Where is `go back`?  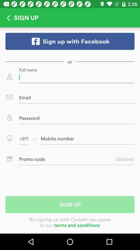 go back is located at coordinates (7, 18).